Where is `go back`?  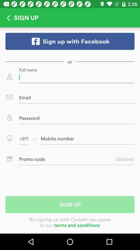 go back is located at coordinates (7, 18).